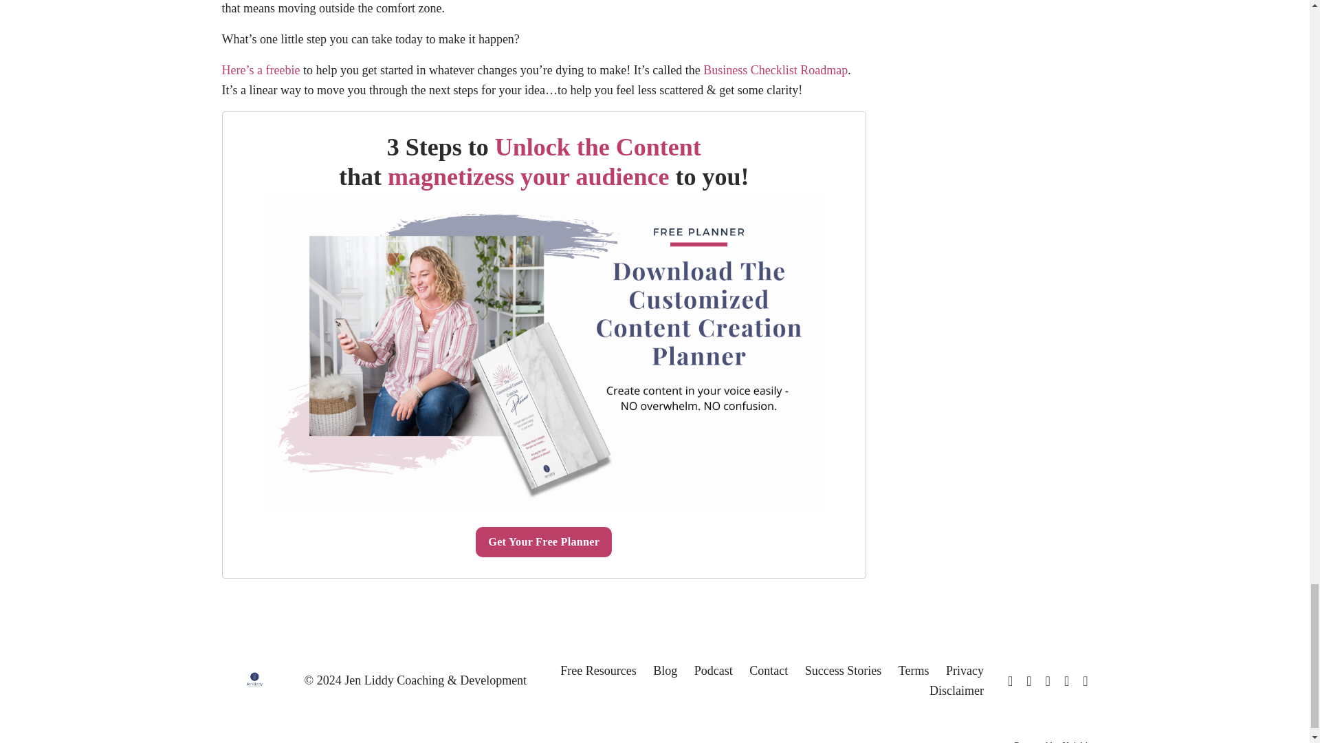  Describe the element at coordinates (1050, 742) in the screenshot. I see `Powered by Kajabi` at that location.